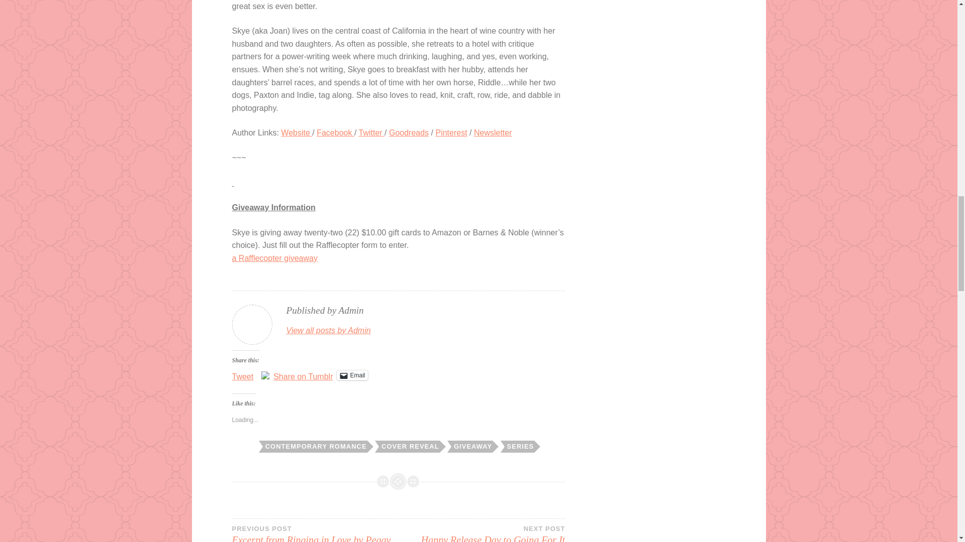 The image size is (965, 542). I want to click on COVER REVEAL, so click(409, 447).